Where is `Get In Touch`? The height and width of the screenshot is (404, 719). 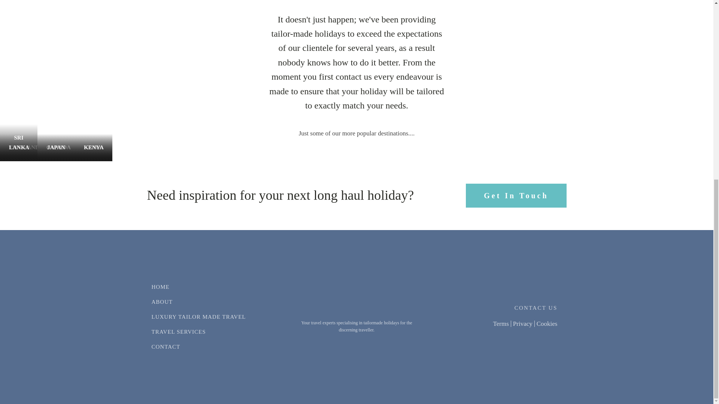
Get In Touch is located at coordinates (516, 196).